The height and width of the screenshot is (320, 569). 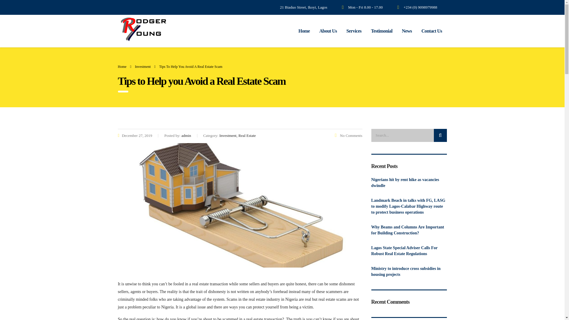 I want to click on Go to the Investment category archives., so click(x=143, y=67).